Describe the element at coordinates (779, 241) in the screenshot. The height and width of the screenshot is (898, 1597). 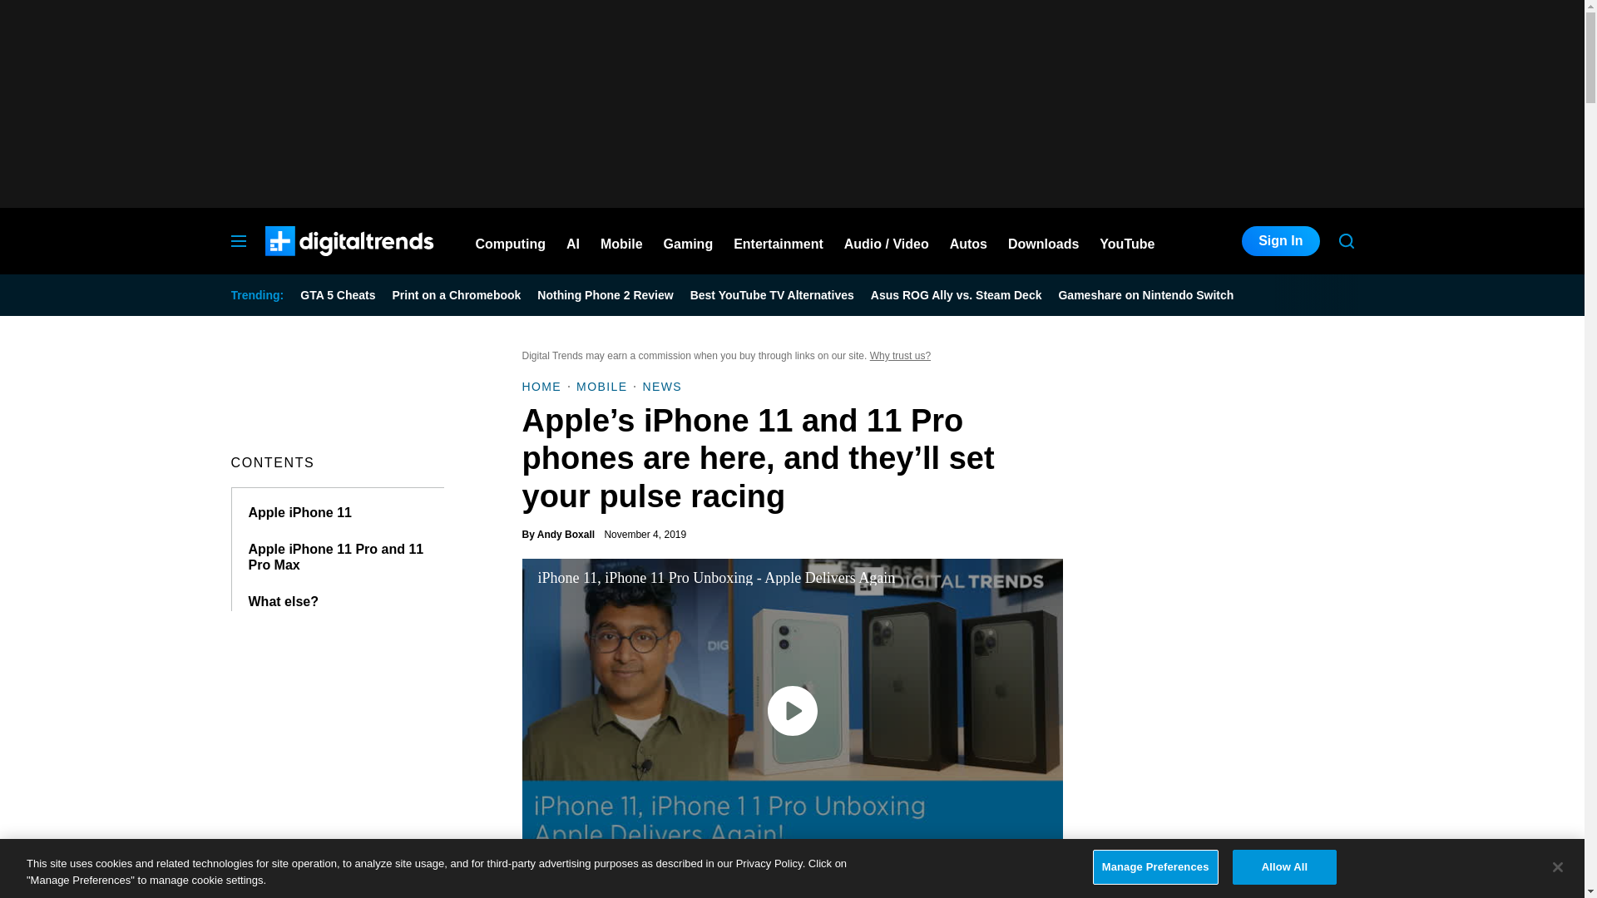
I see `Entertainment` at that location.